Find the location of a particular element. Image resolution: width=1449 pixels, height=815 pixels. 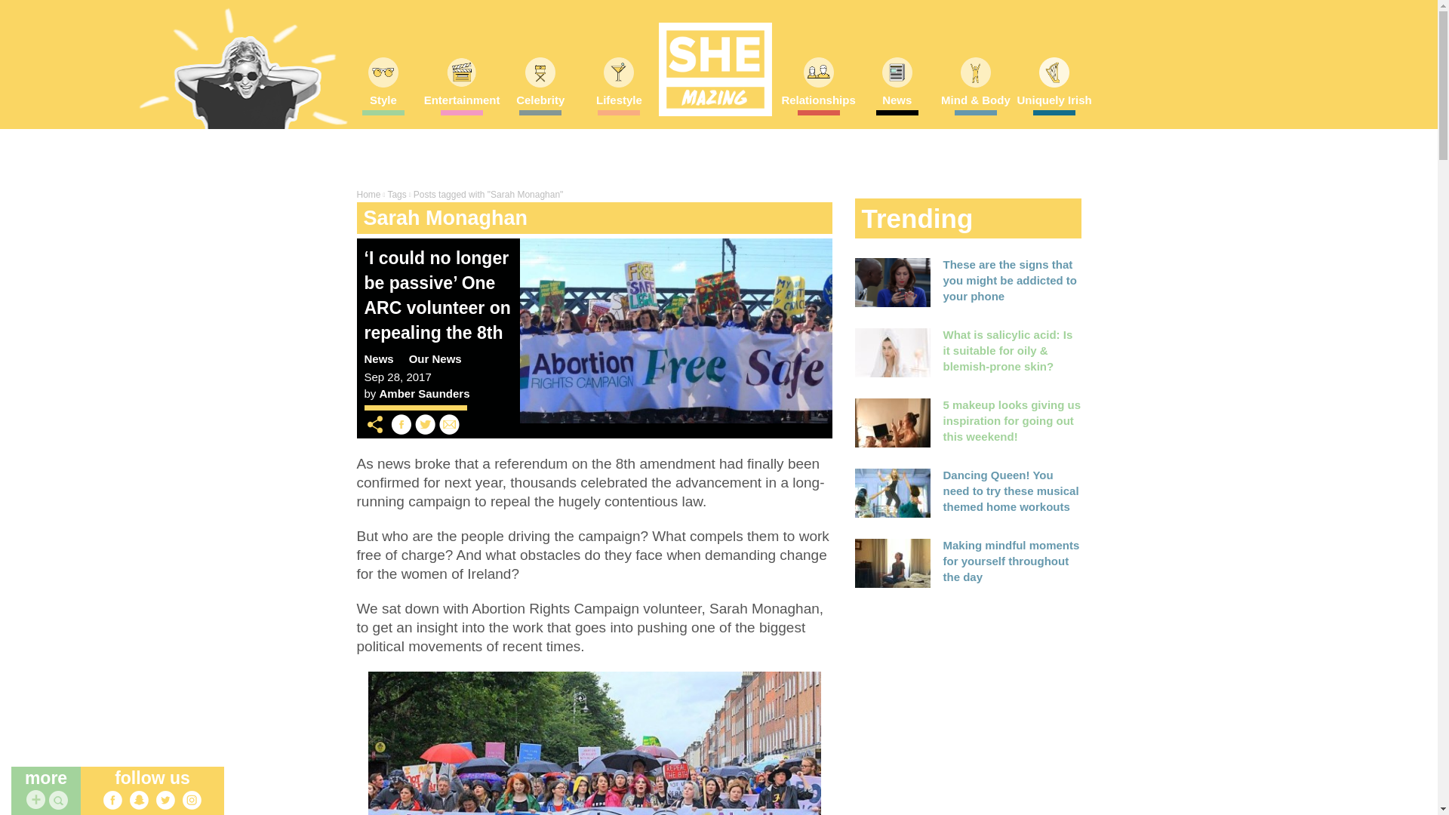

These are the signs that you might be addicted to your phone is located at coordinates (1010, 280).